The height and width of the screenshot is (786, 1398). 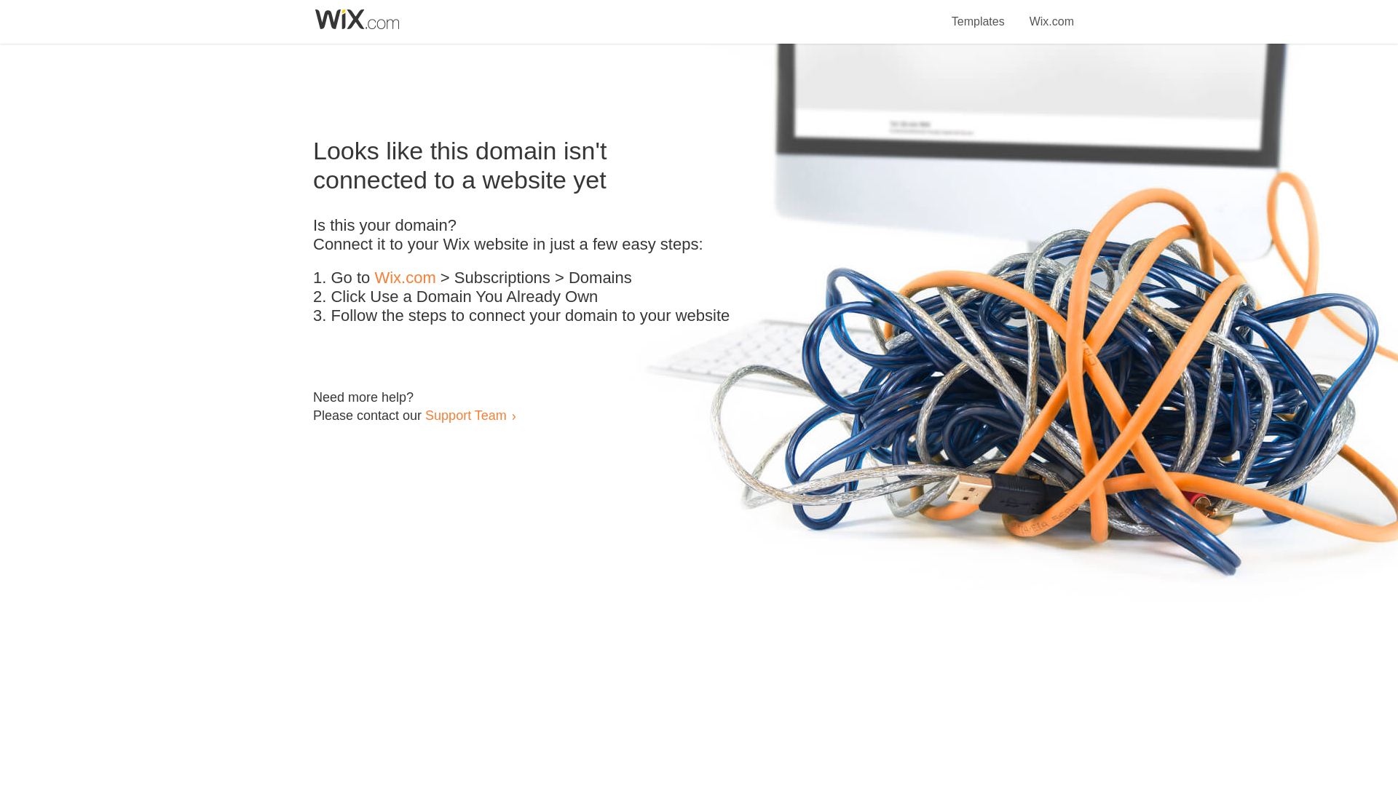 What do you see at coordinates (979, 13) in the screenshot?
I see `Templates` at bounding box center [979, 13].